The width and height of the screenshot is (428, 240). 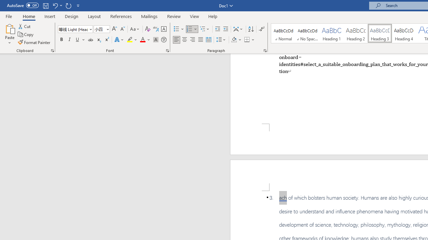 I want to click on Office Clipboard..., so click(x=52, y=51).